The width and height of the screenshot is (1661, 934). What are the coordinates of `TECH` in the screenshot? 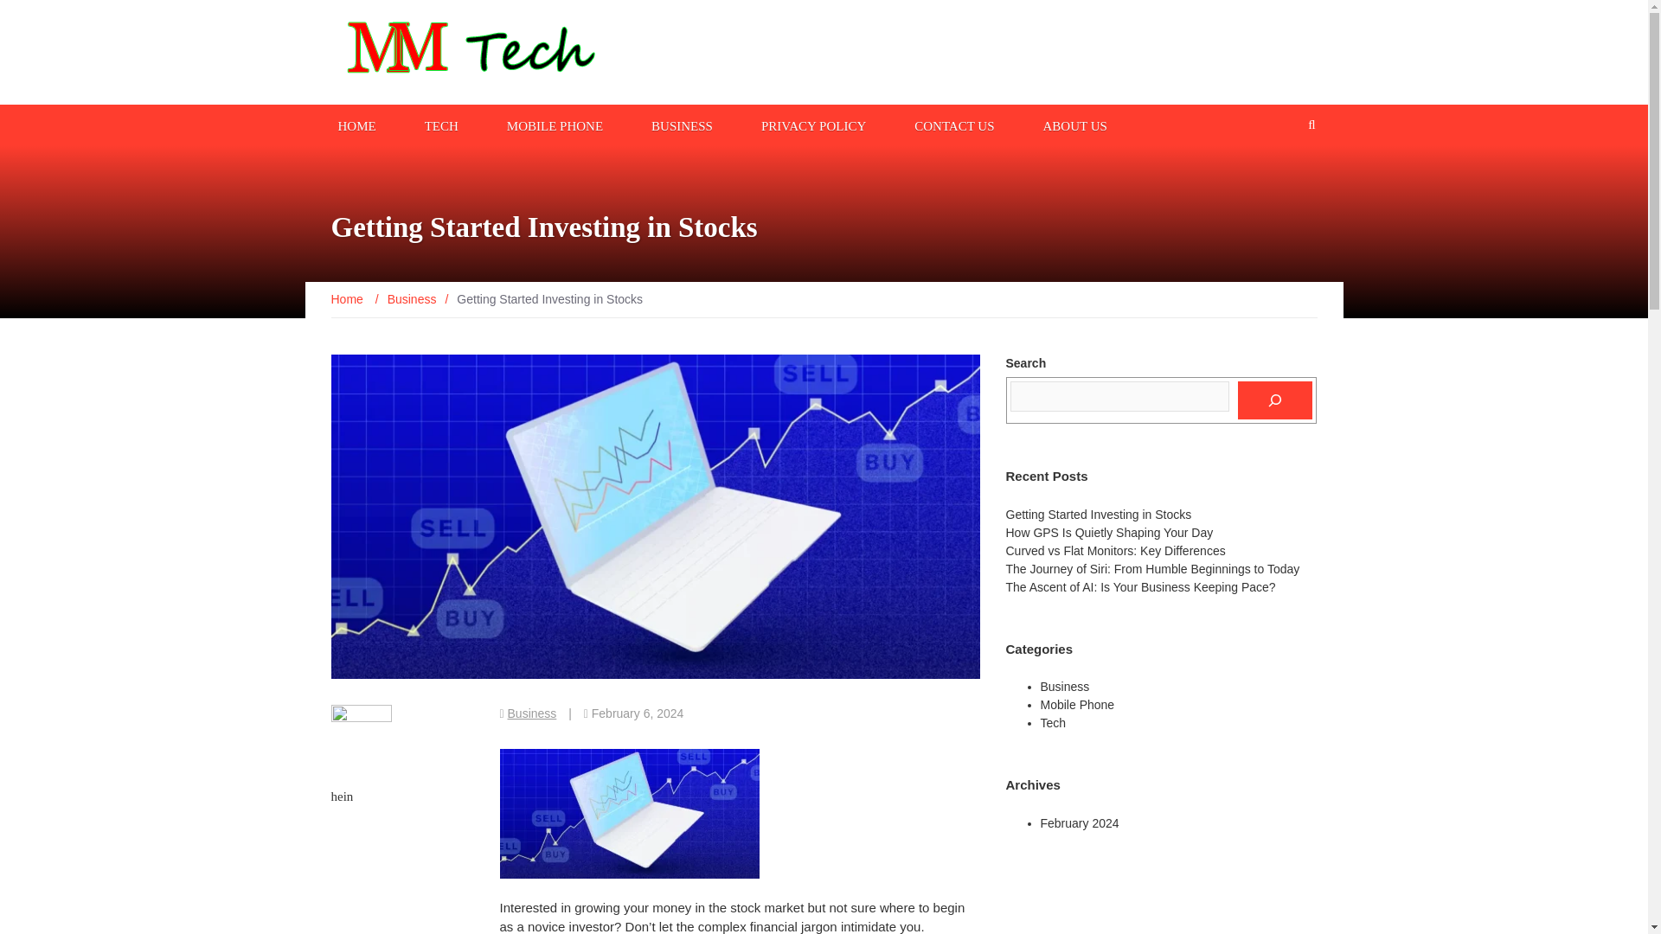 It's located at (441, 125).